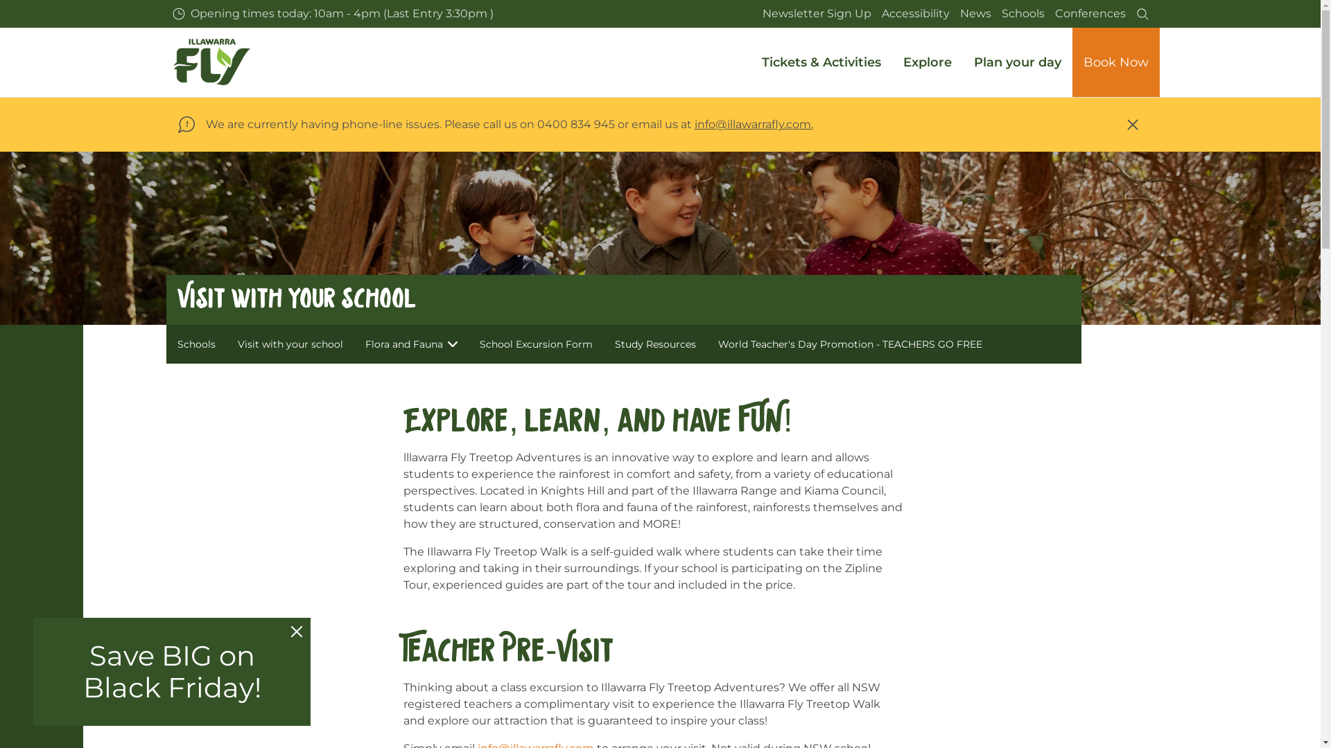  I want to click on Schools, so click(197, 344).